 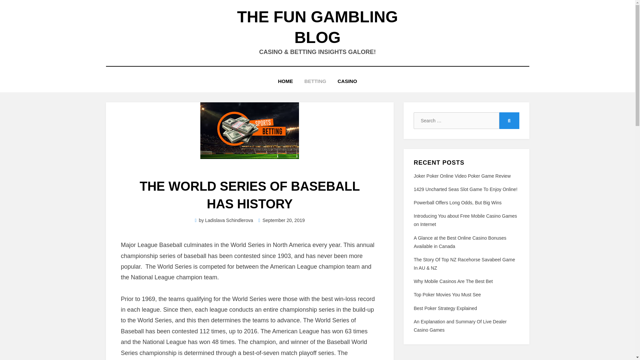 What do you see at coordinates (462, 176) in the screenshot?
I see `Joker Poker Online Video Poker Game Review` at bounding box center [462, 176].